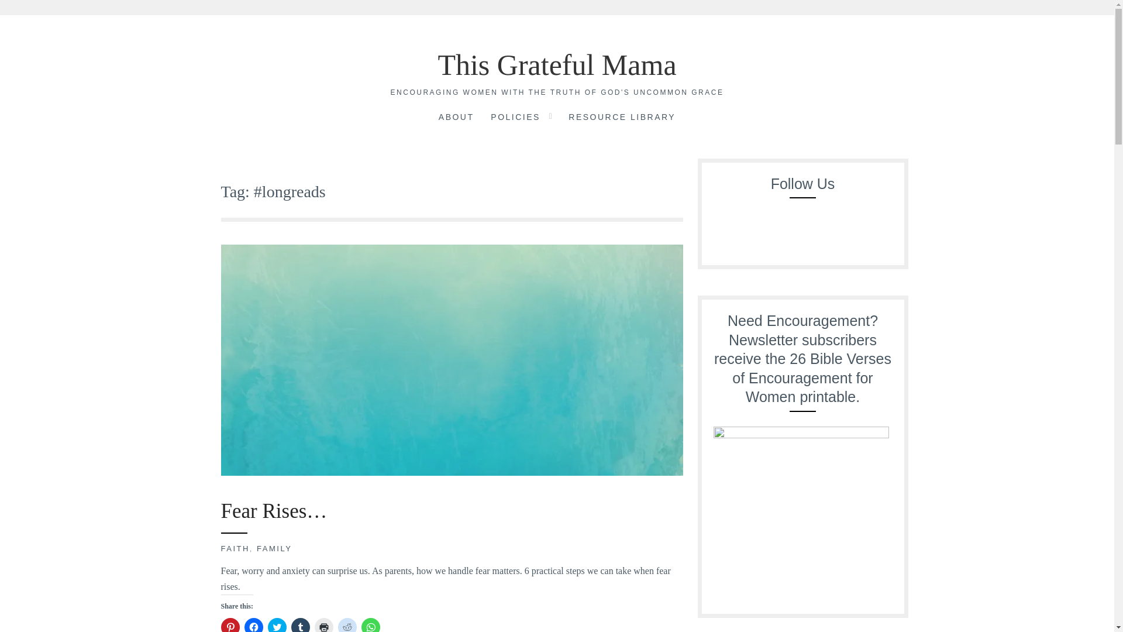  What do you see at coordinates (235, 548) in the screenshot?
I see `FAITH` at bounding box center [235, 548].